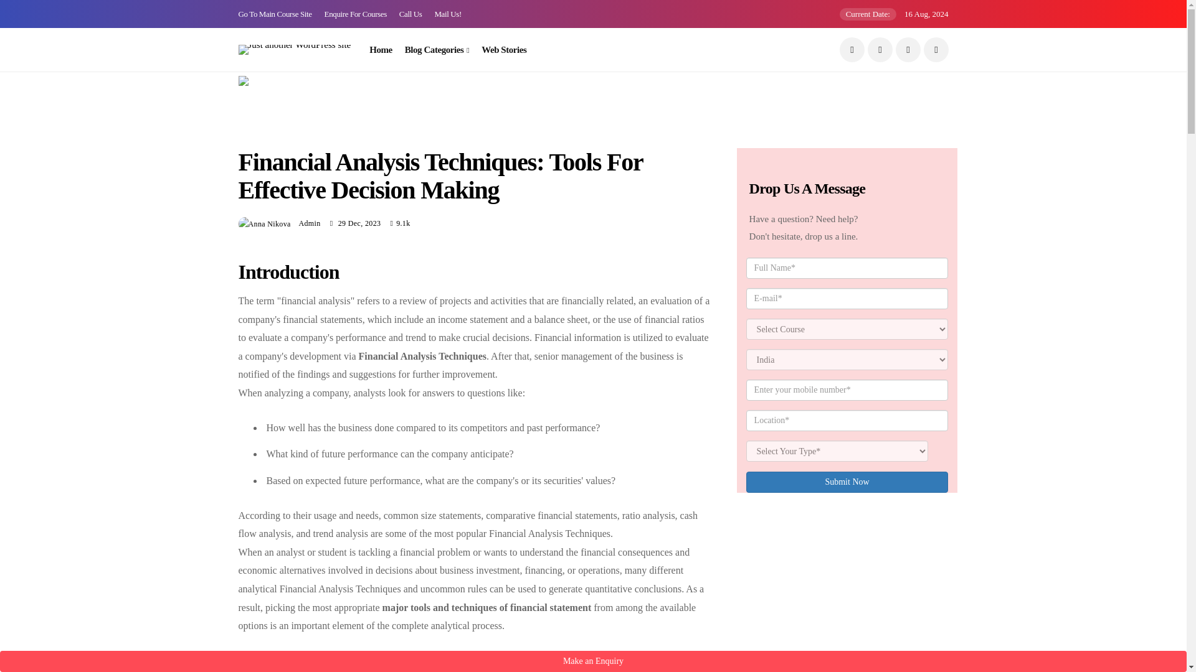  What do you see at coordinates (847, 482) in the screenshot?
I see `Submit Now` at bounding box center [847, 482].